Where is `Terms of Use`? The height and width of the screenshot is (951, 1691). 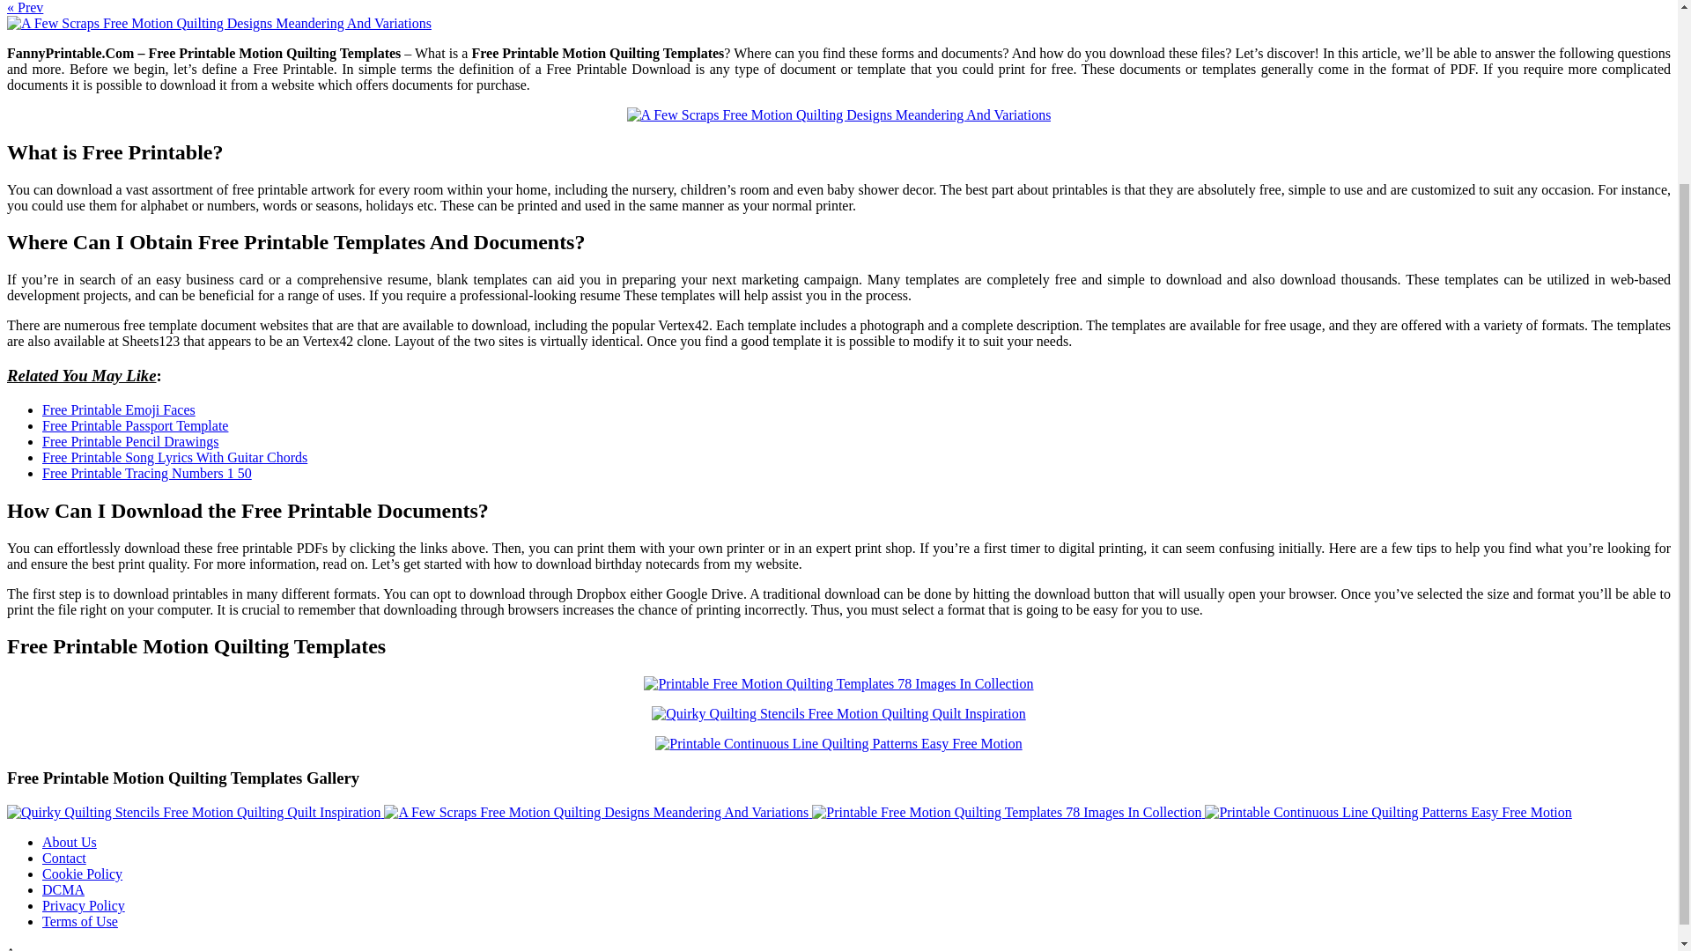
Terms of Use is located at coordinates (80, 921).